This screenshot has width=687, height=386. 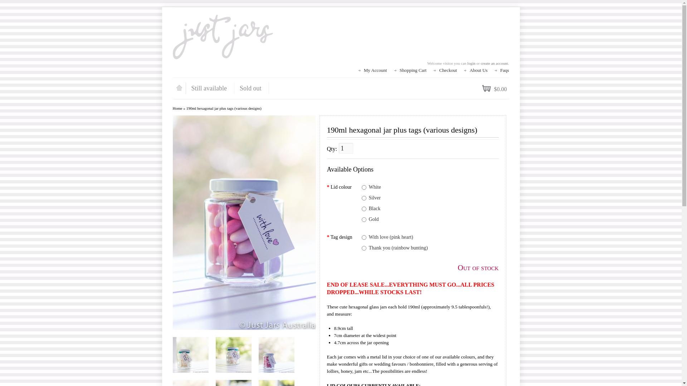 I want to click on About Us, so click(x=478, y=70).